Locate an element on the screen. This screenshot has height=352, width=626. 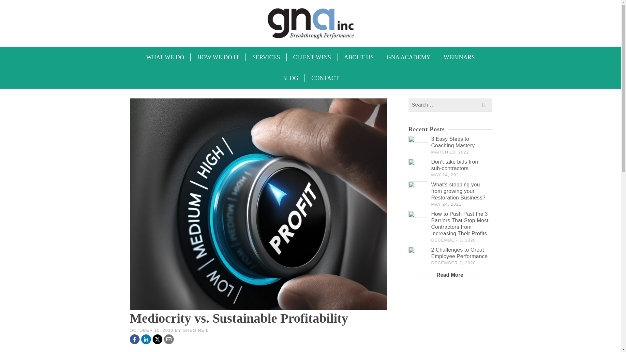
3 Easy Steps to Coaching Mastery is located at coordinates (453, 142).